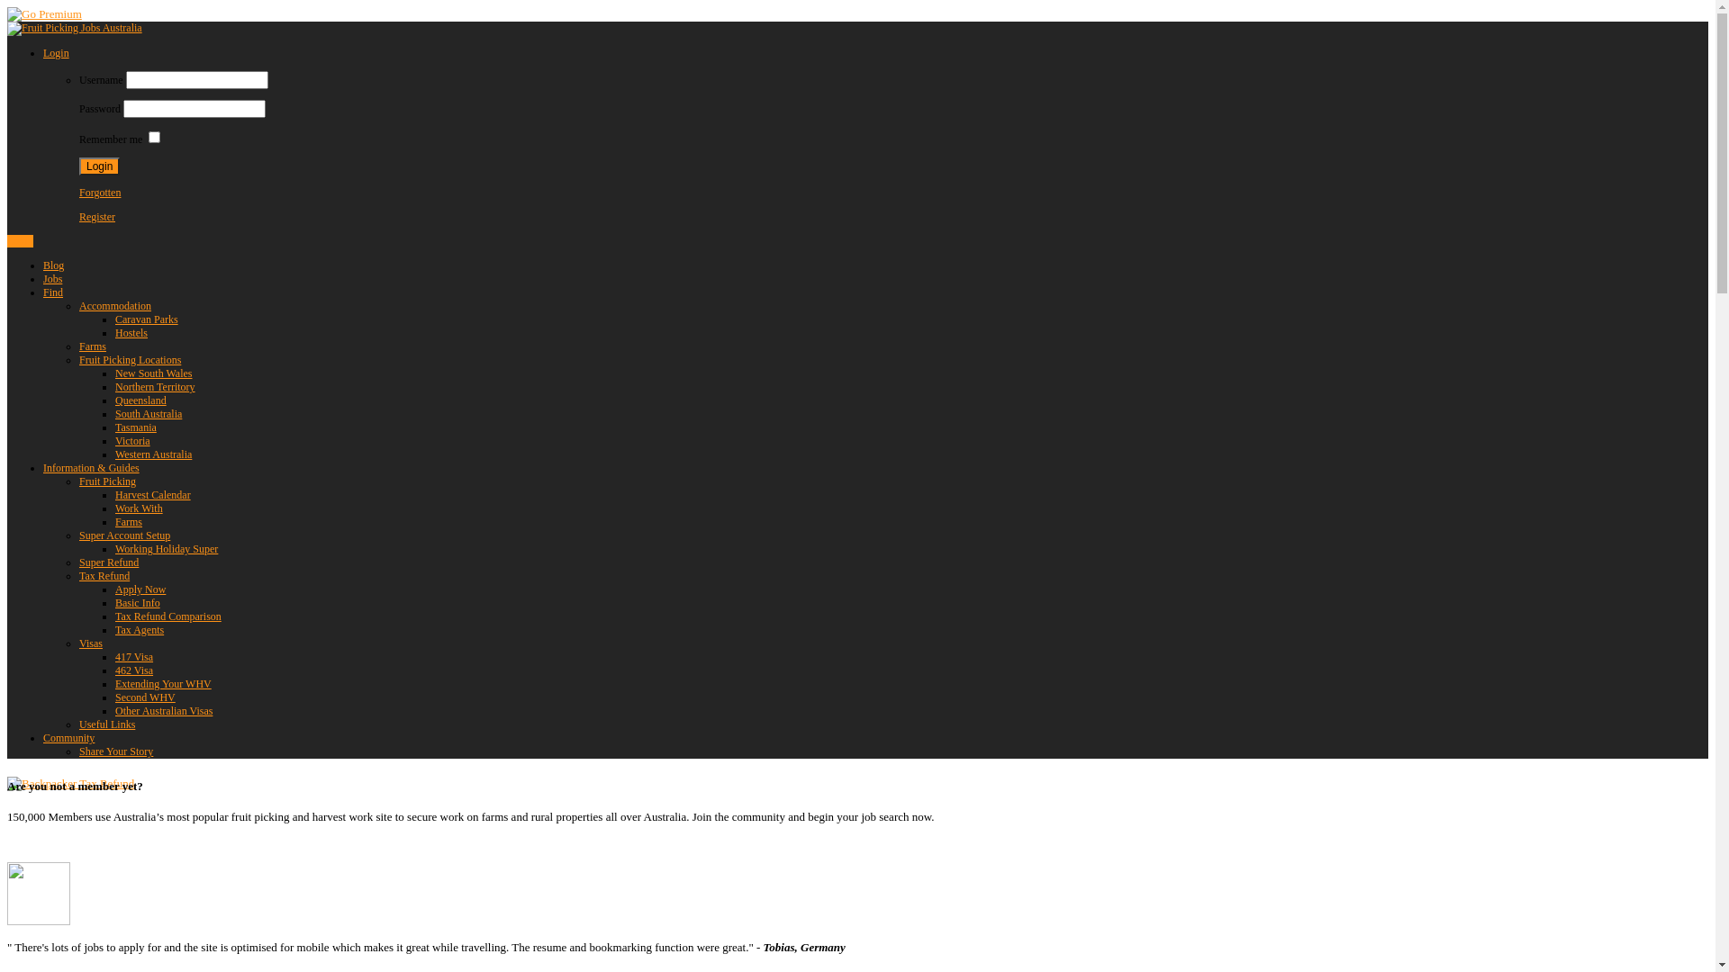  I want to click on South Australia, so click(149, 414).